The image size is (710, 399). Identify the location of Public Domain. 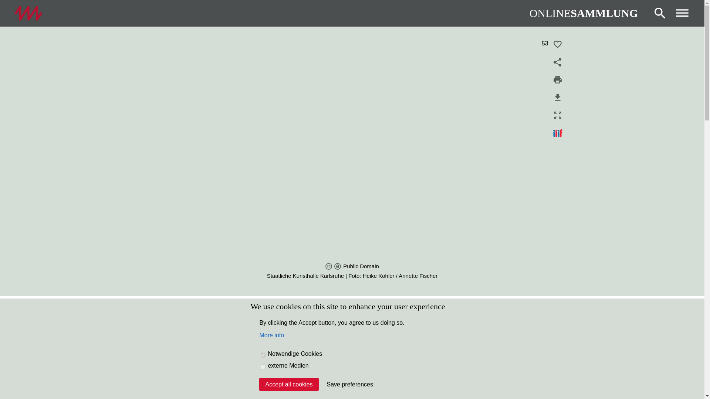
(337, 266).